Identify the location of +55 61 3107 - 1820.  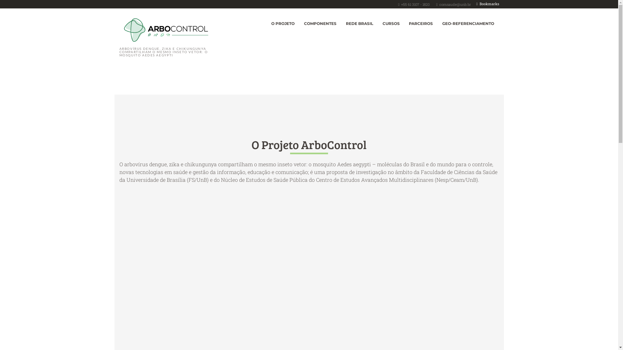
(415, 5).